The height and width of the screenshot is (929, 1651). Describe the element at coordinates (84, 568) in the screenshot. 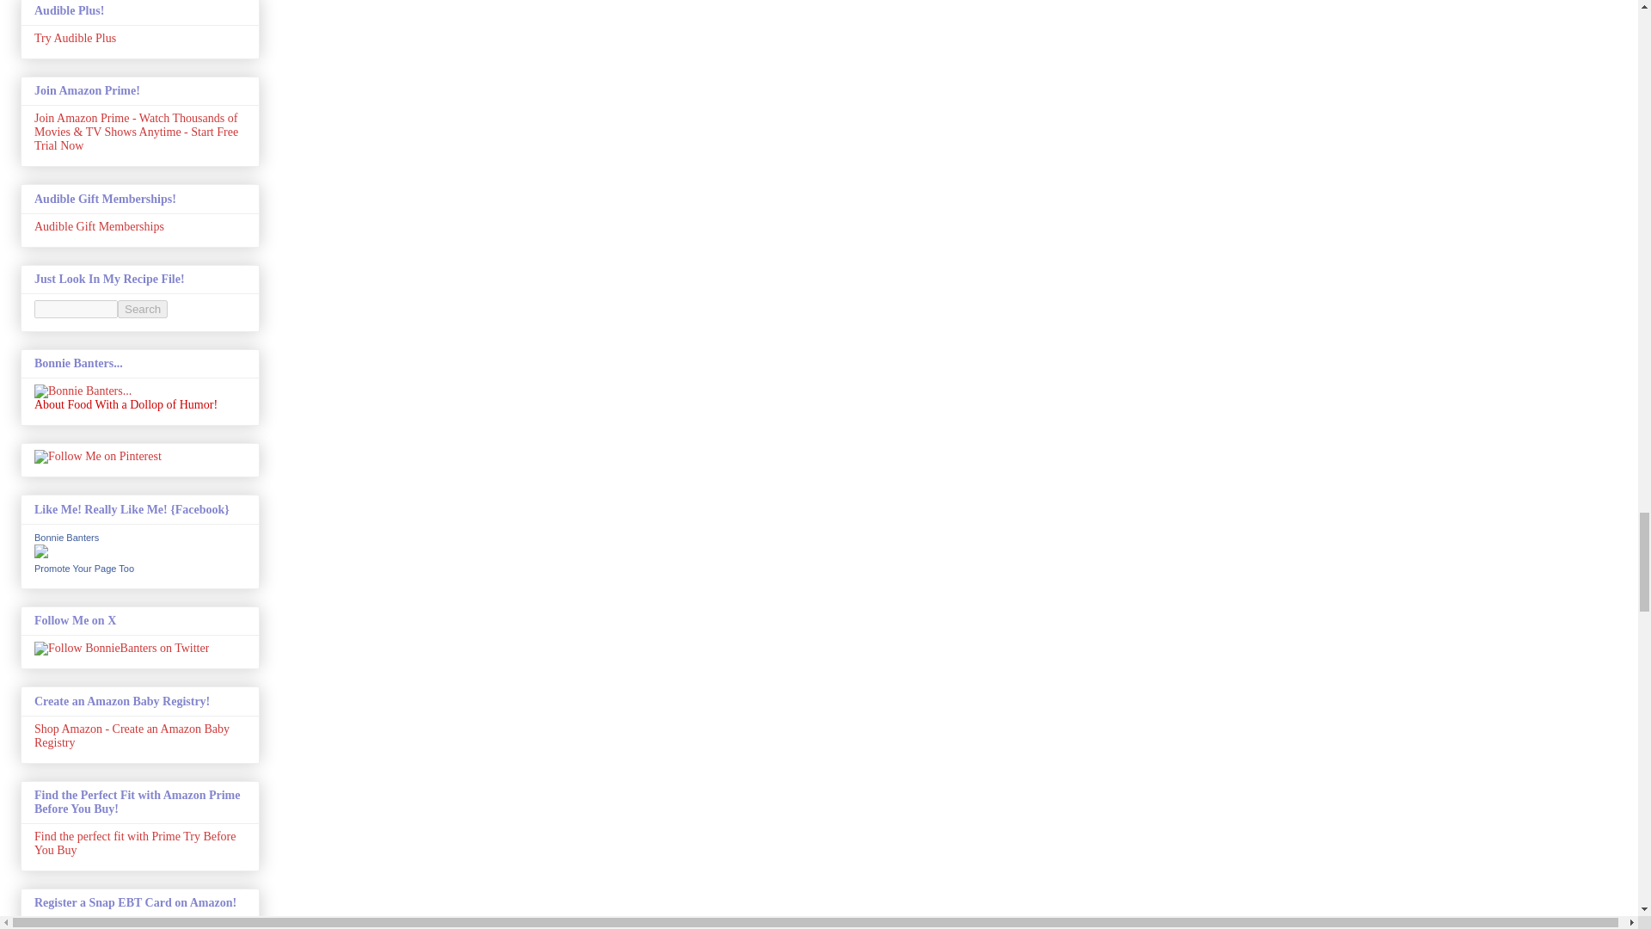

I see `Make your own badge!` at that location.